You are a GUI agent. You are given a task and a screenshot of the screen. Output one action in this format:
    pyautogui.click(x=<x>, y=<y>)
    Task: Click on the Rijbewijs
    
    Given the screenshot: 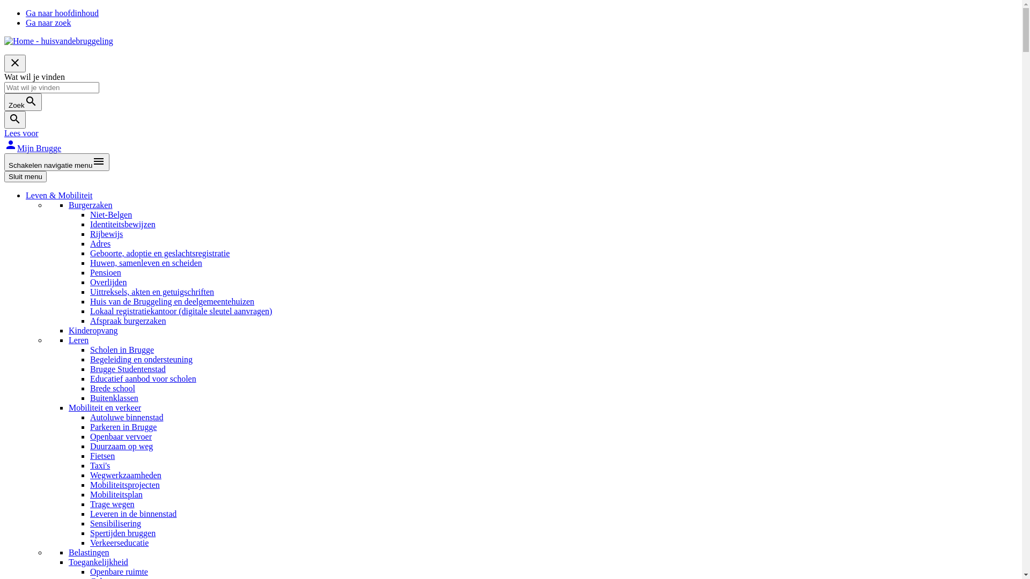 What is the action you would take?
    pyautogui.click(x=106, y=234)
    